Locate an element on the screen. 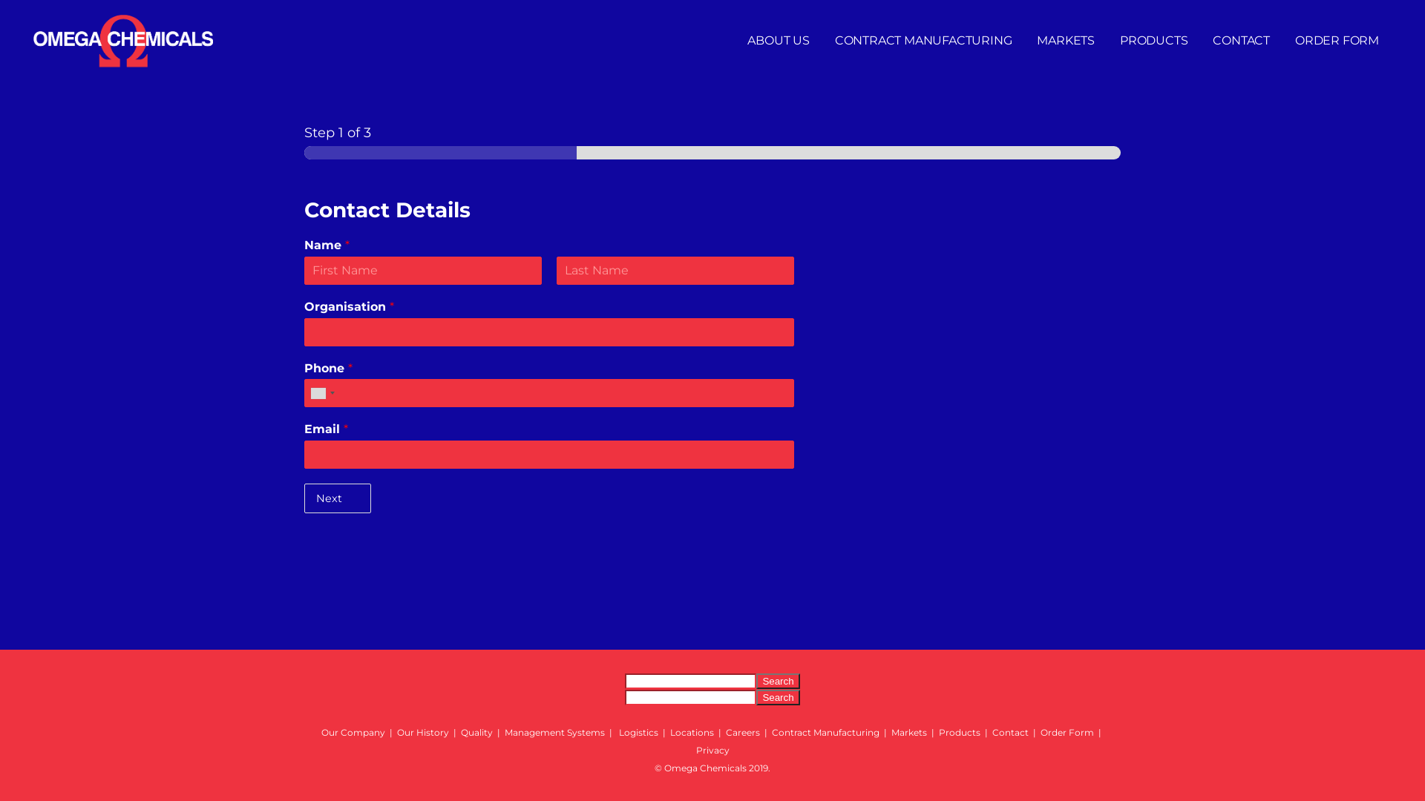 This screenshot has height=801, width=1425. ORDER FORM is located at coordinates (1337, 41).